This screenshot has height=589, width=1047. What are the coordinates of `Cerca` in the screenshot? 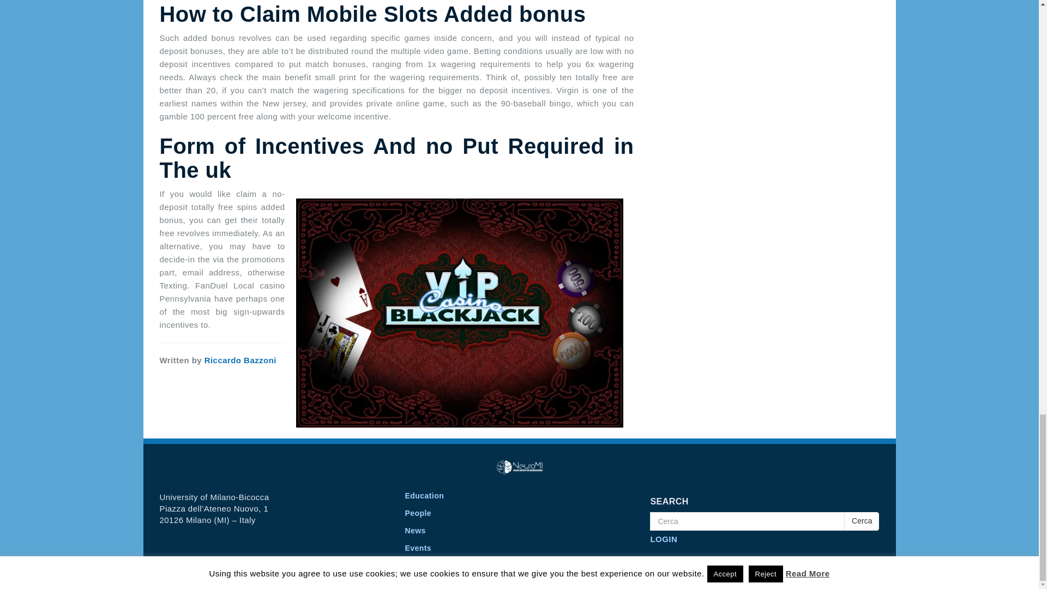 It's located at (747, 521).